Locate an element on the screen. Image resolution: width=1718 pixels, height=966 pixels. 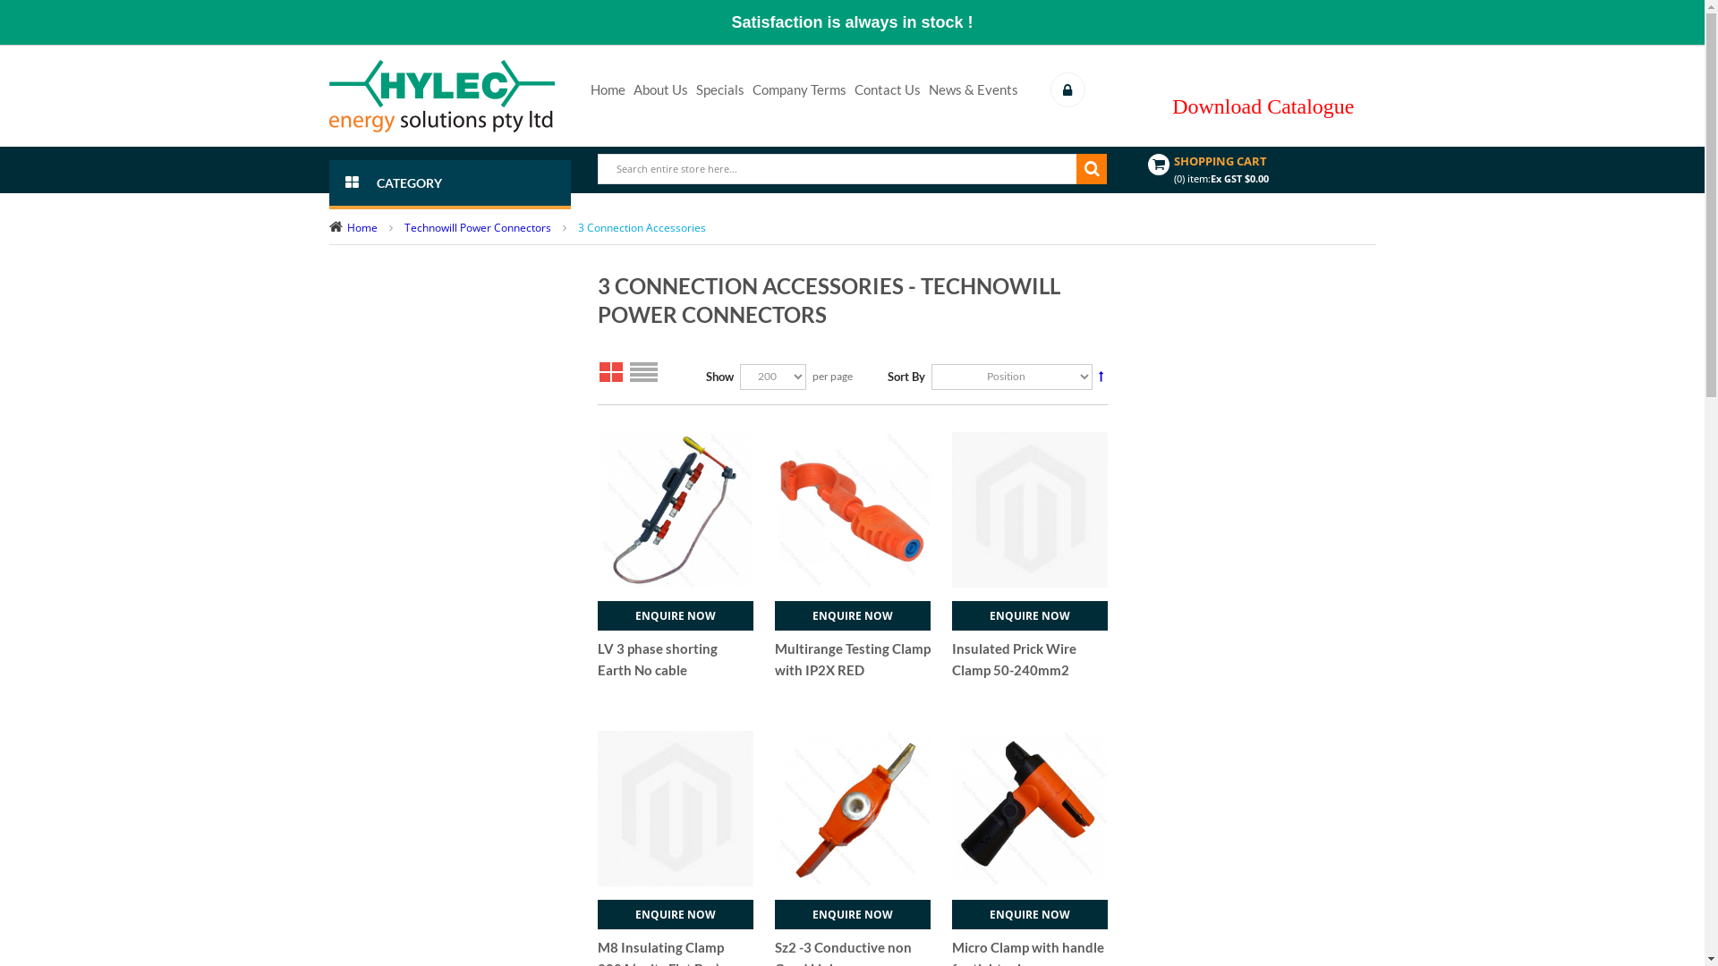
Multirange Testing Clamp with IP2X RED is located at coordinates (853, 659).